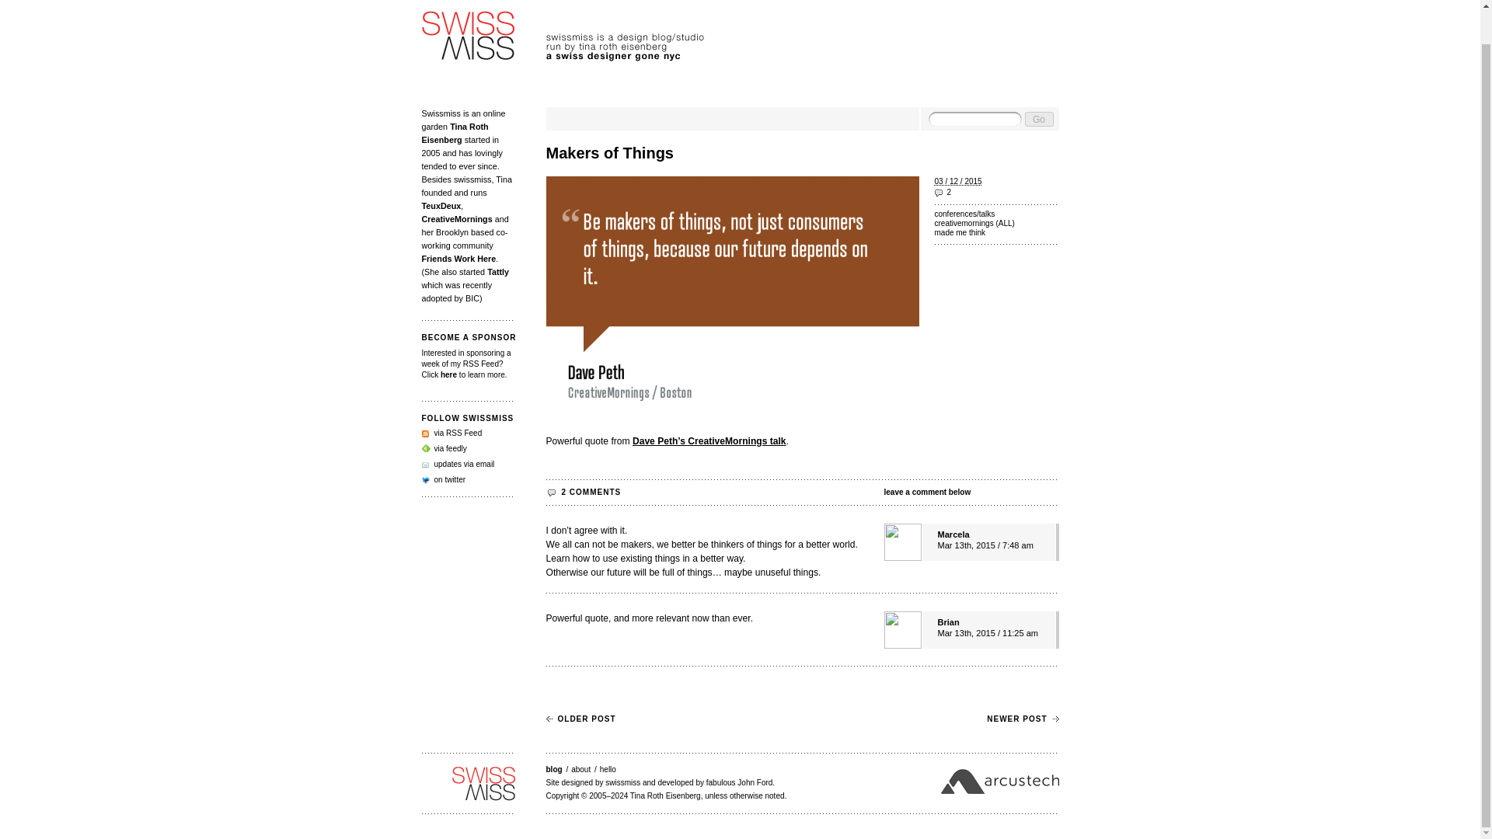 The height and width of the screenshot is (839, 1492). I want to click on NEWER POST, so click(1022, 719).